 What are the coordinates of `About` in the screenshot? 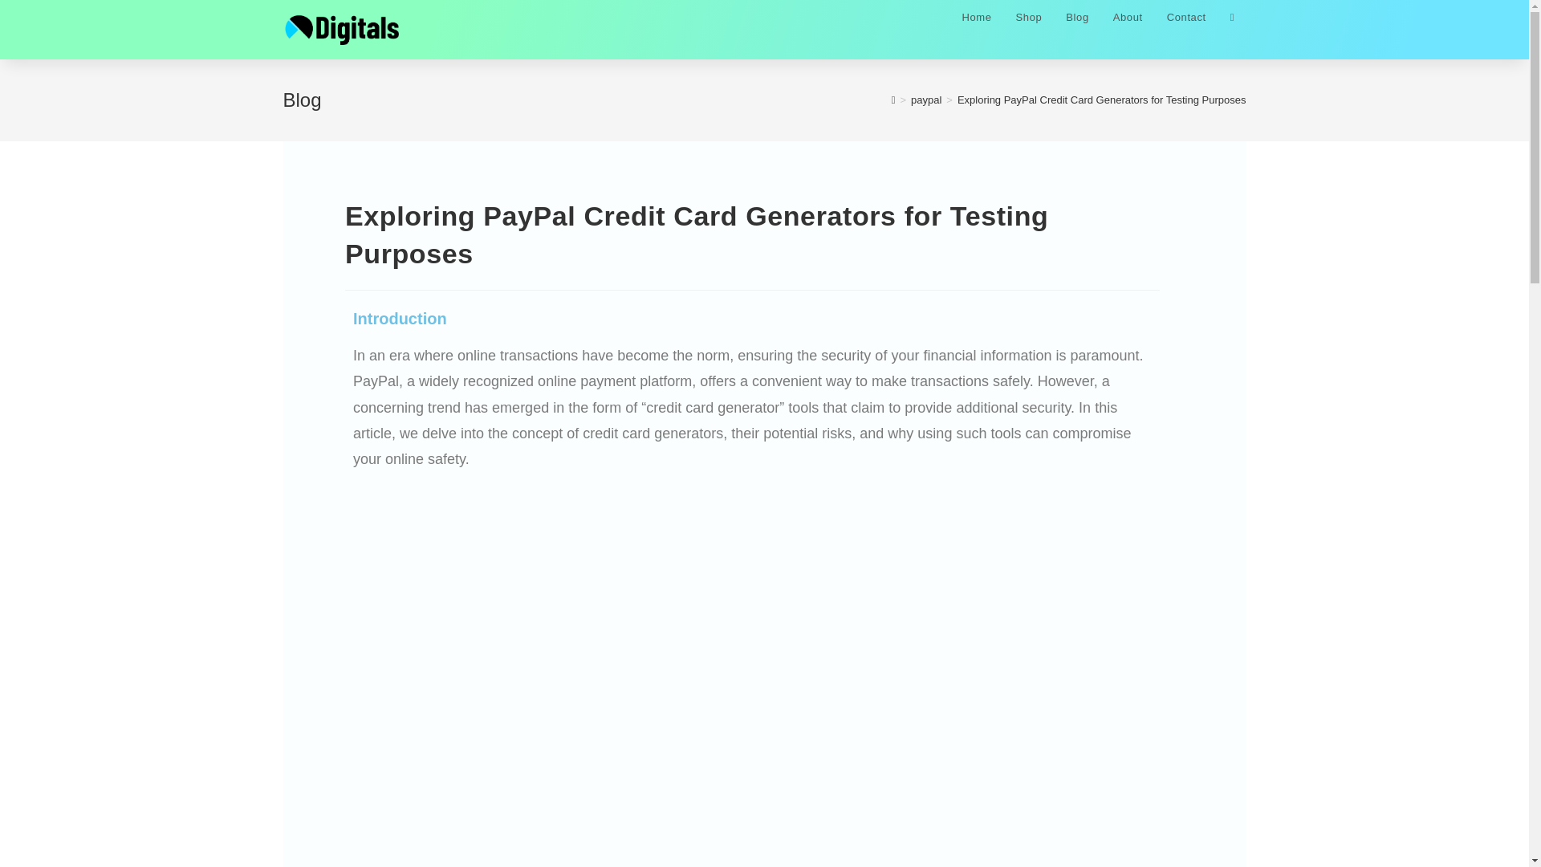 It's located at (1128, 23).